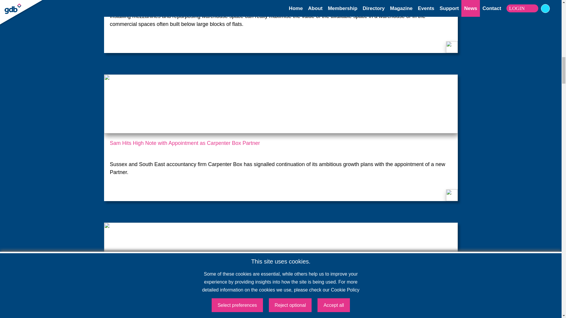  I want to click on Designer Travel receive new accolade, so click(281, 295).